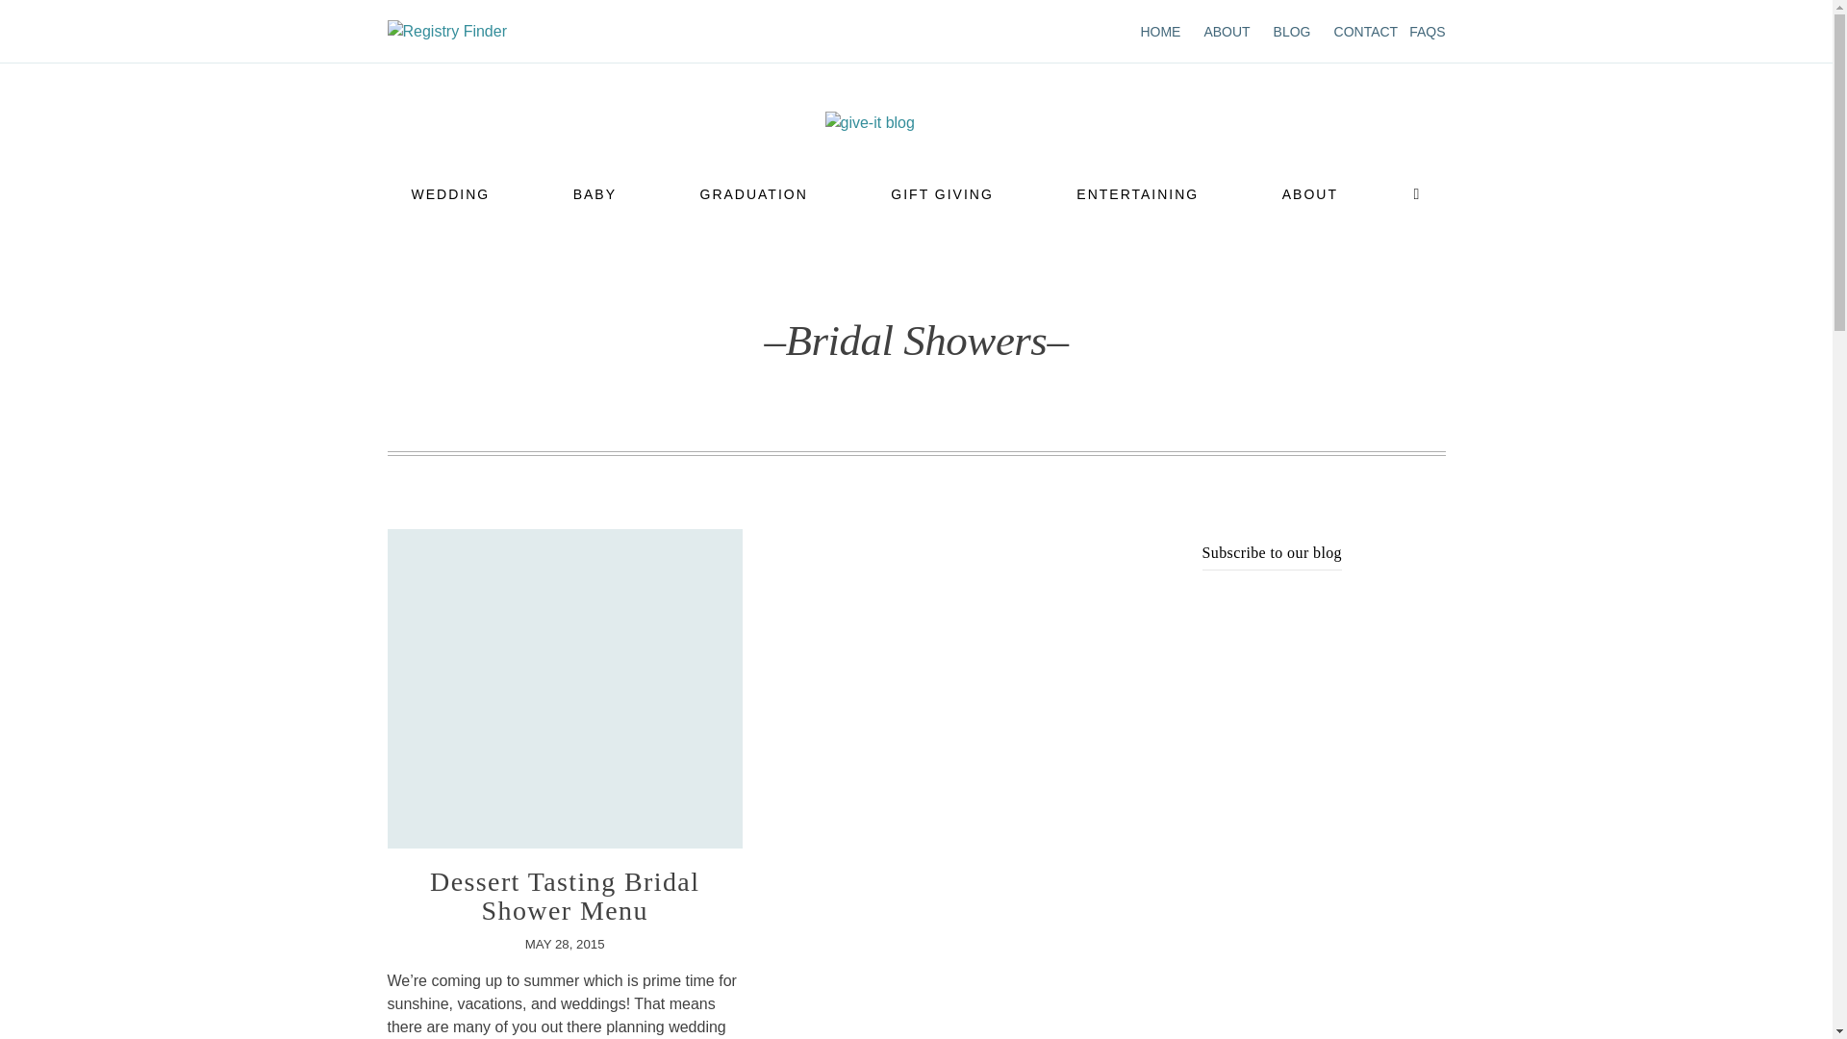 This screenshot has width=1847, height=1039. I want to click on CONTACT, so click(1366, 30).